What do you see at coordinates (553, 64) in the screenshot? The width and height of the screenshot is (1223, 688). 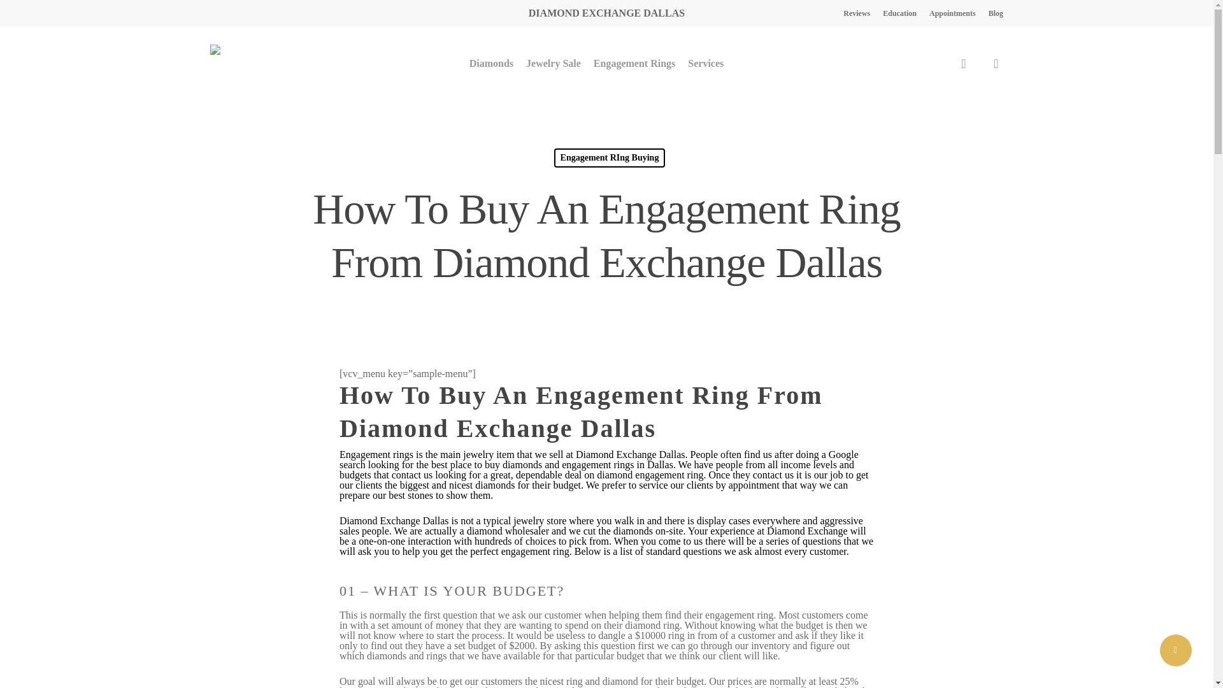 I see `Jewelry Sale` at bounding box center [553, 64].